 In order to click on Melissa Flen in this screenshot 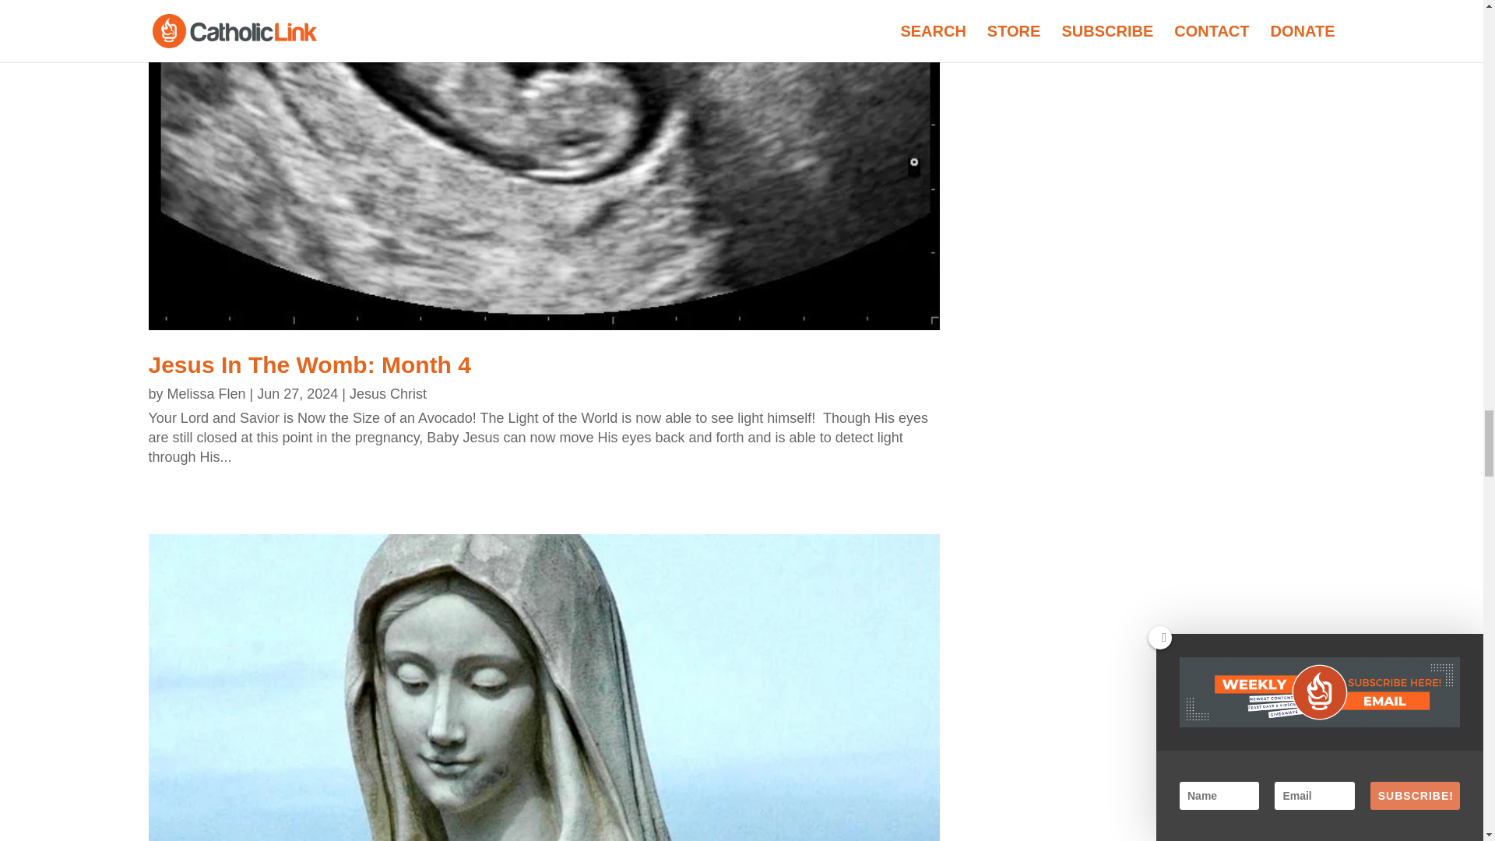, I will do `click(207, 394)`.